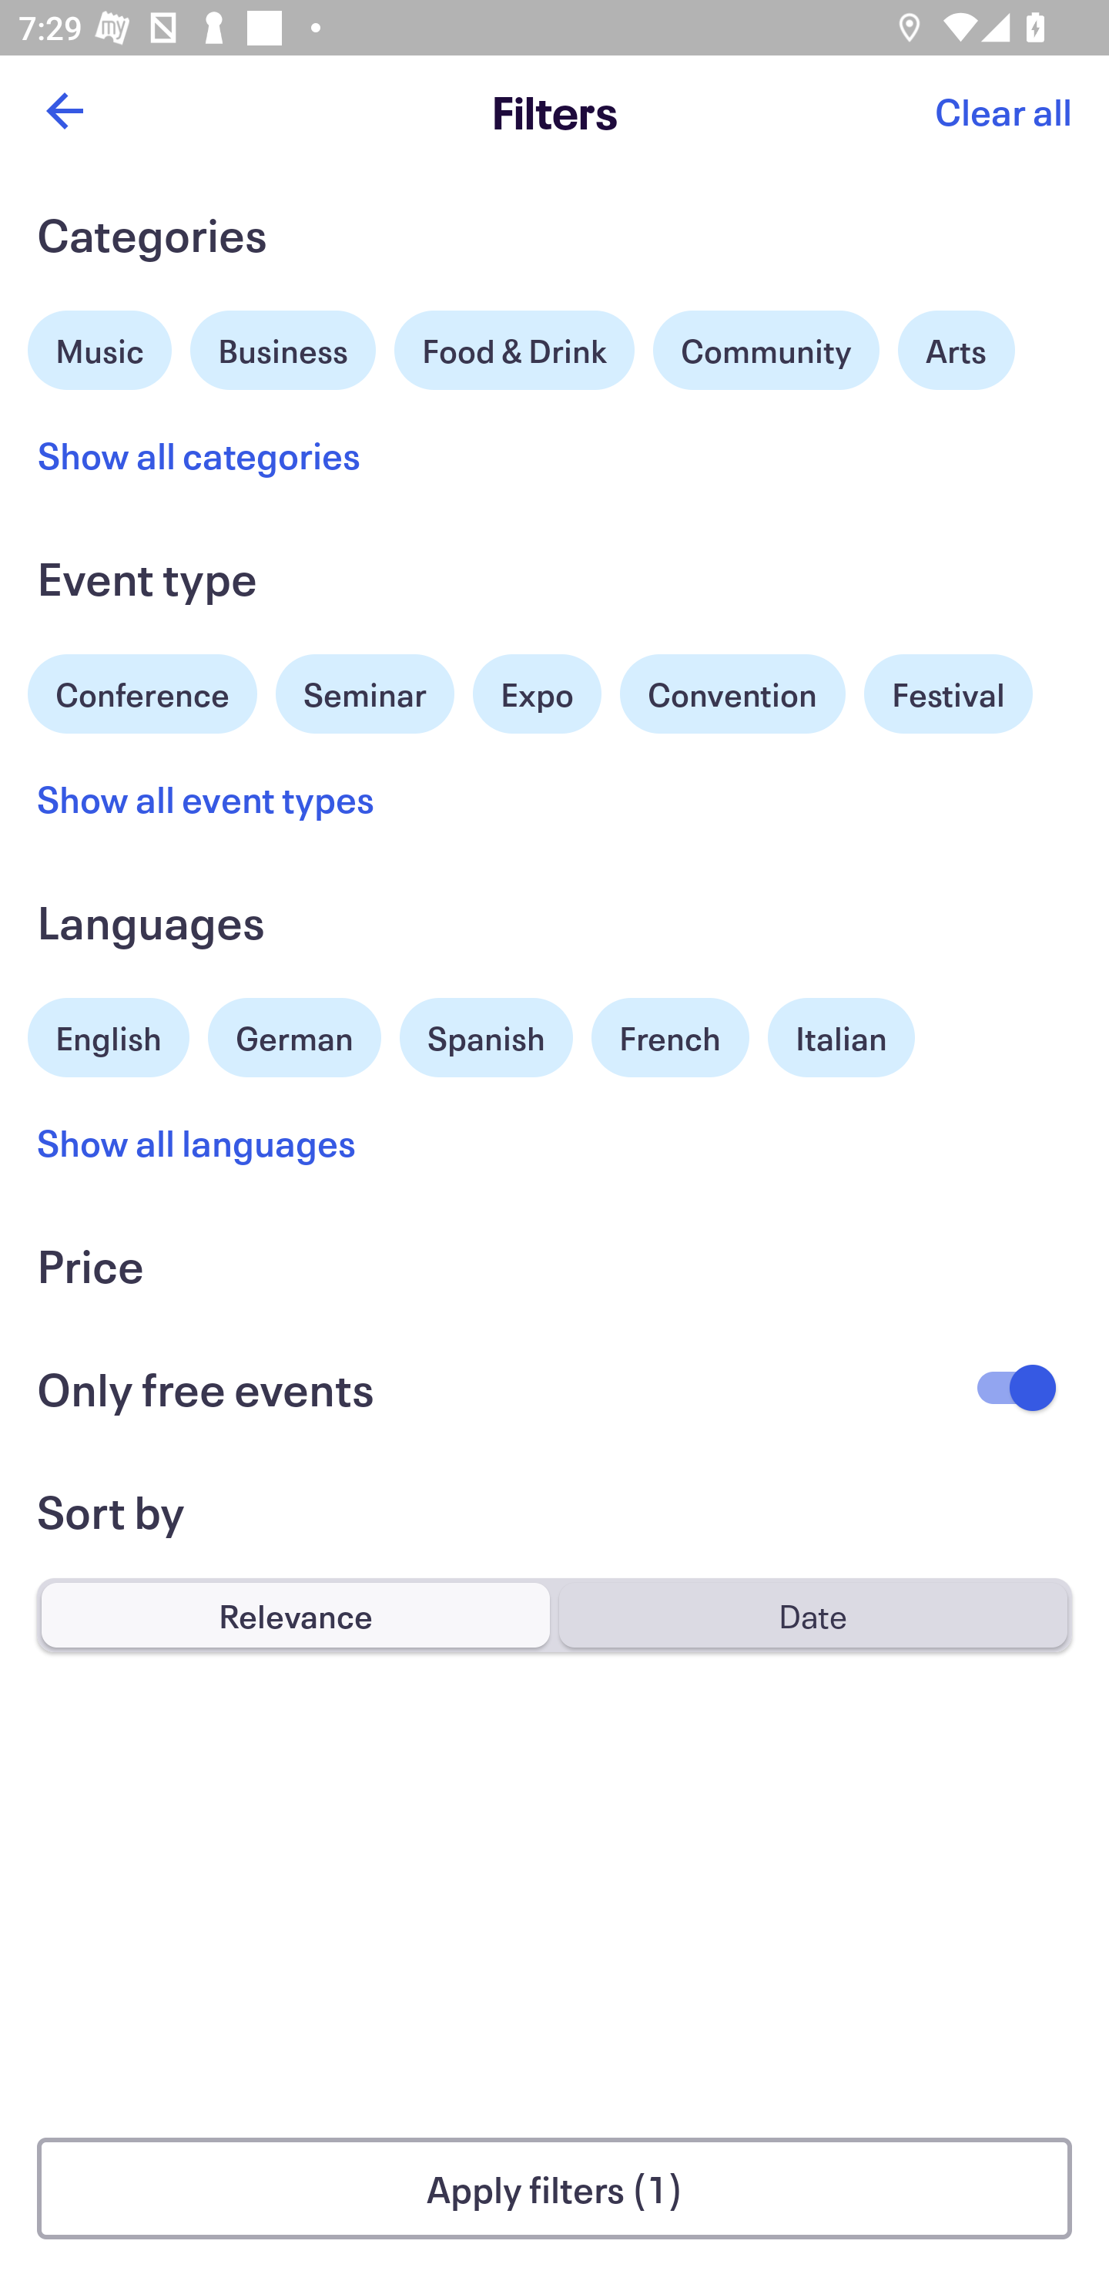 Image resolution: width=1109 pixels, height=2281 pixels. Describe the element at coordinates (109, 1034) in the screenshot. I see `English` at that location.